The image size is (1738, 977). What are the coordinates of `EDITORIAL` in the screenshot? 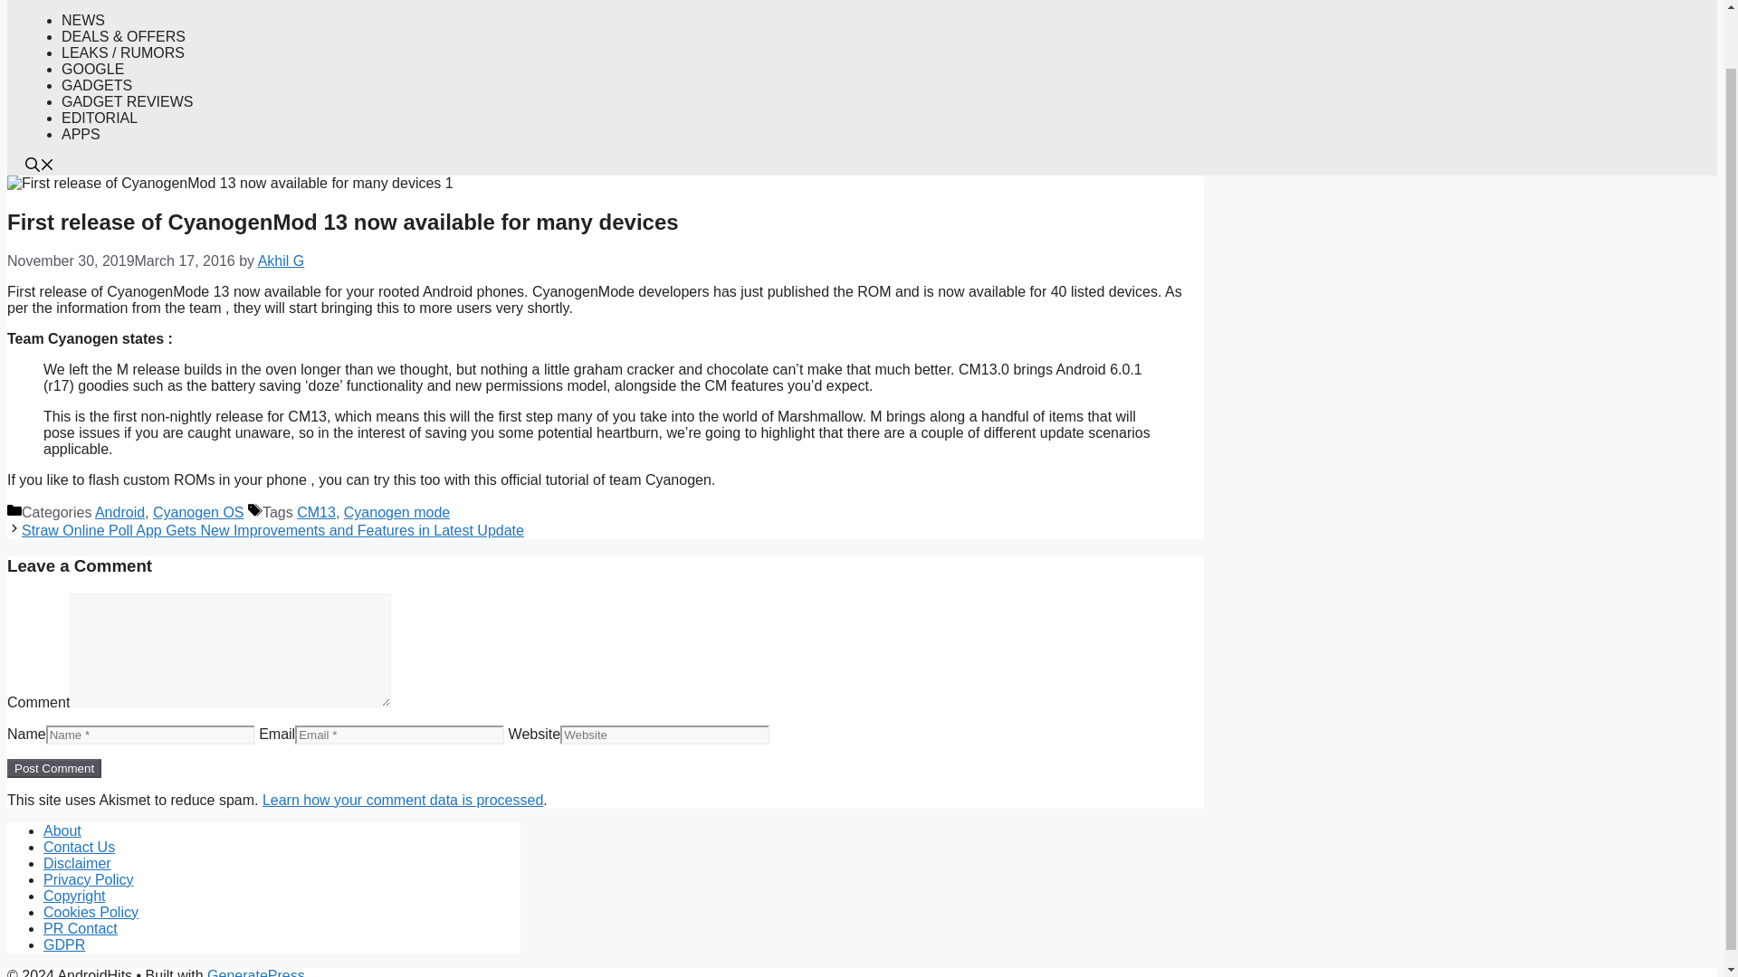 It's located at (99, 118).